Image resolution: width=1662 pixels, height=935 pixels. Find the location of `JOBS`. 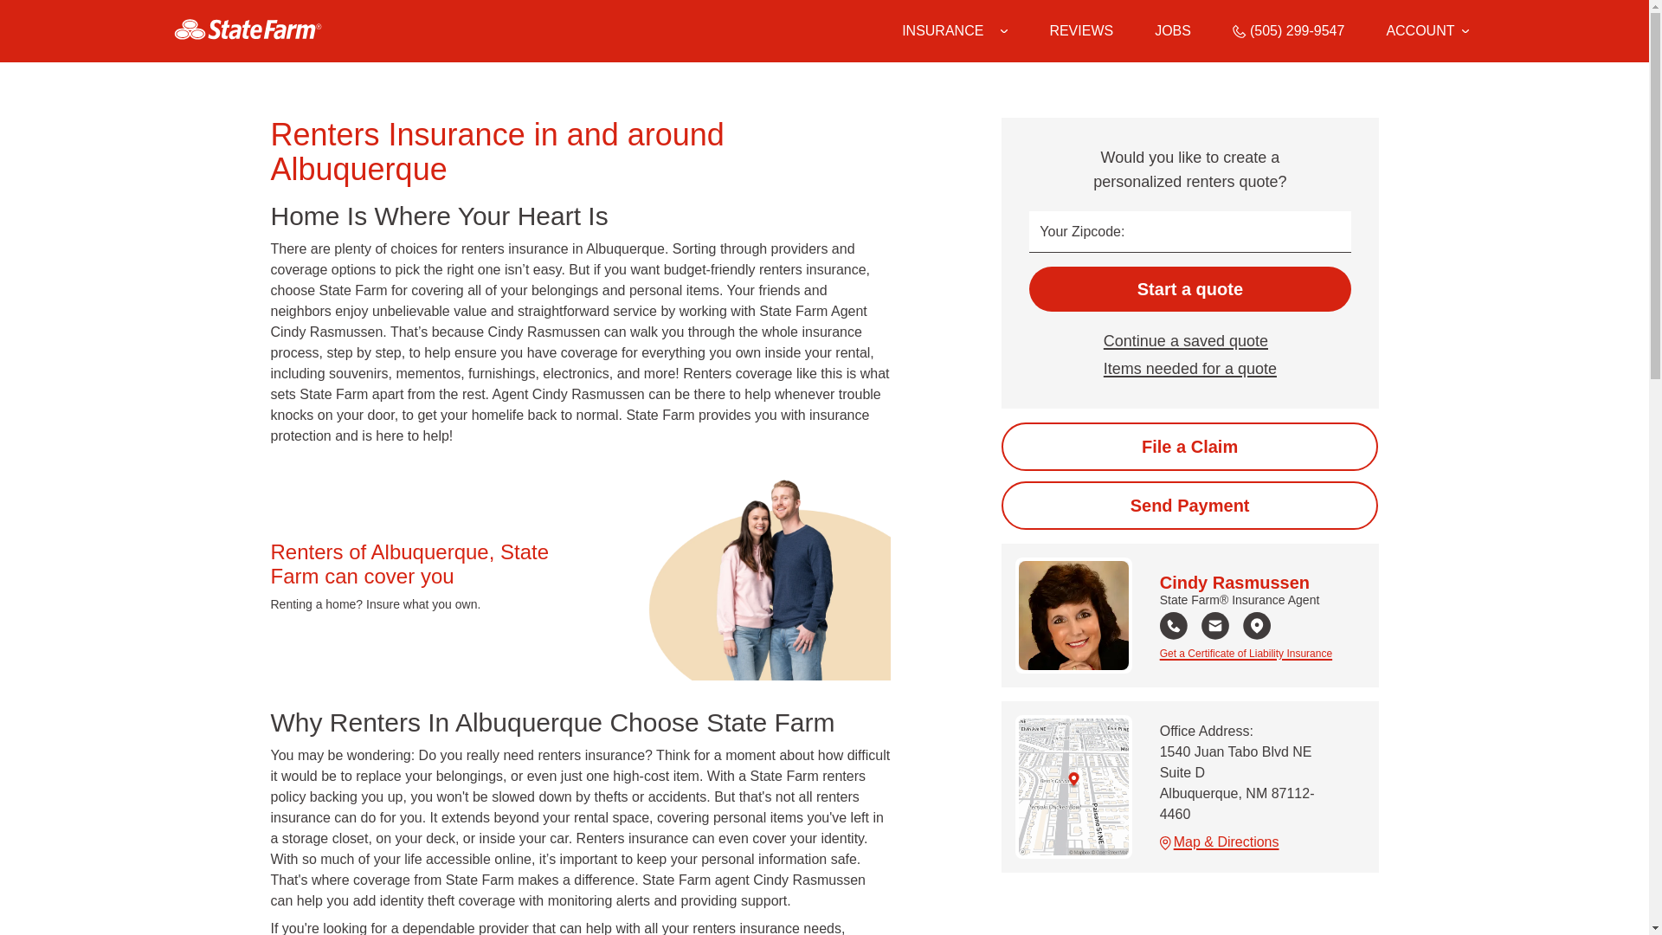

JOBS is located at coordinates (1173, 31).